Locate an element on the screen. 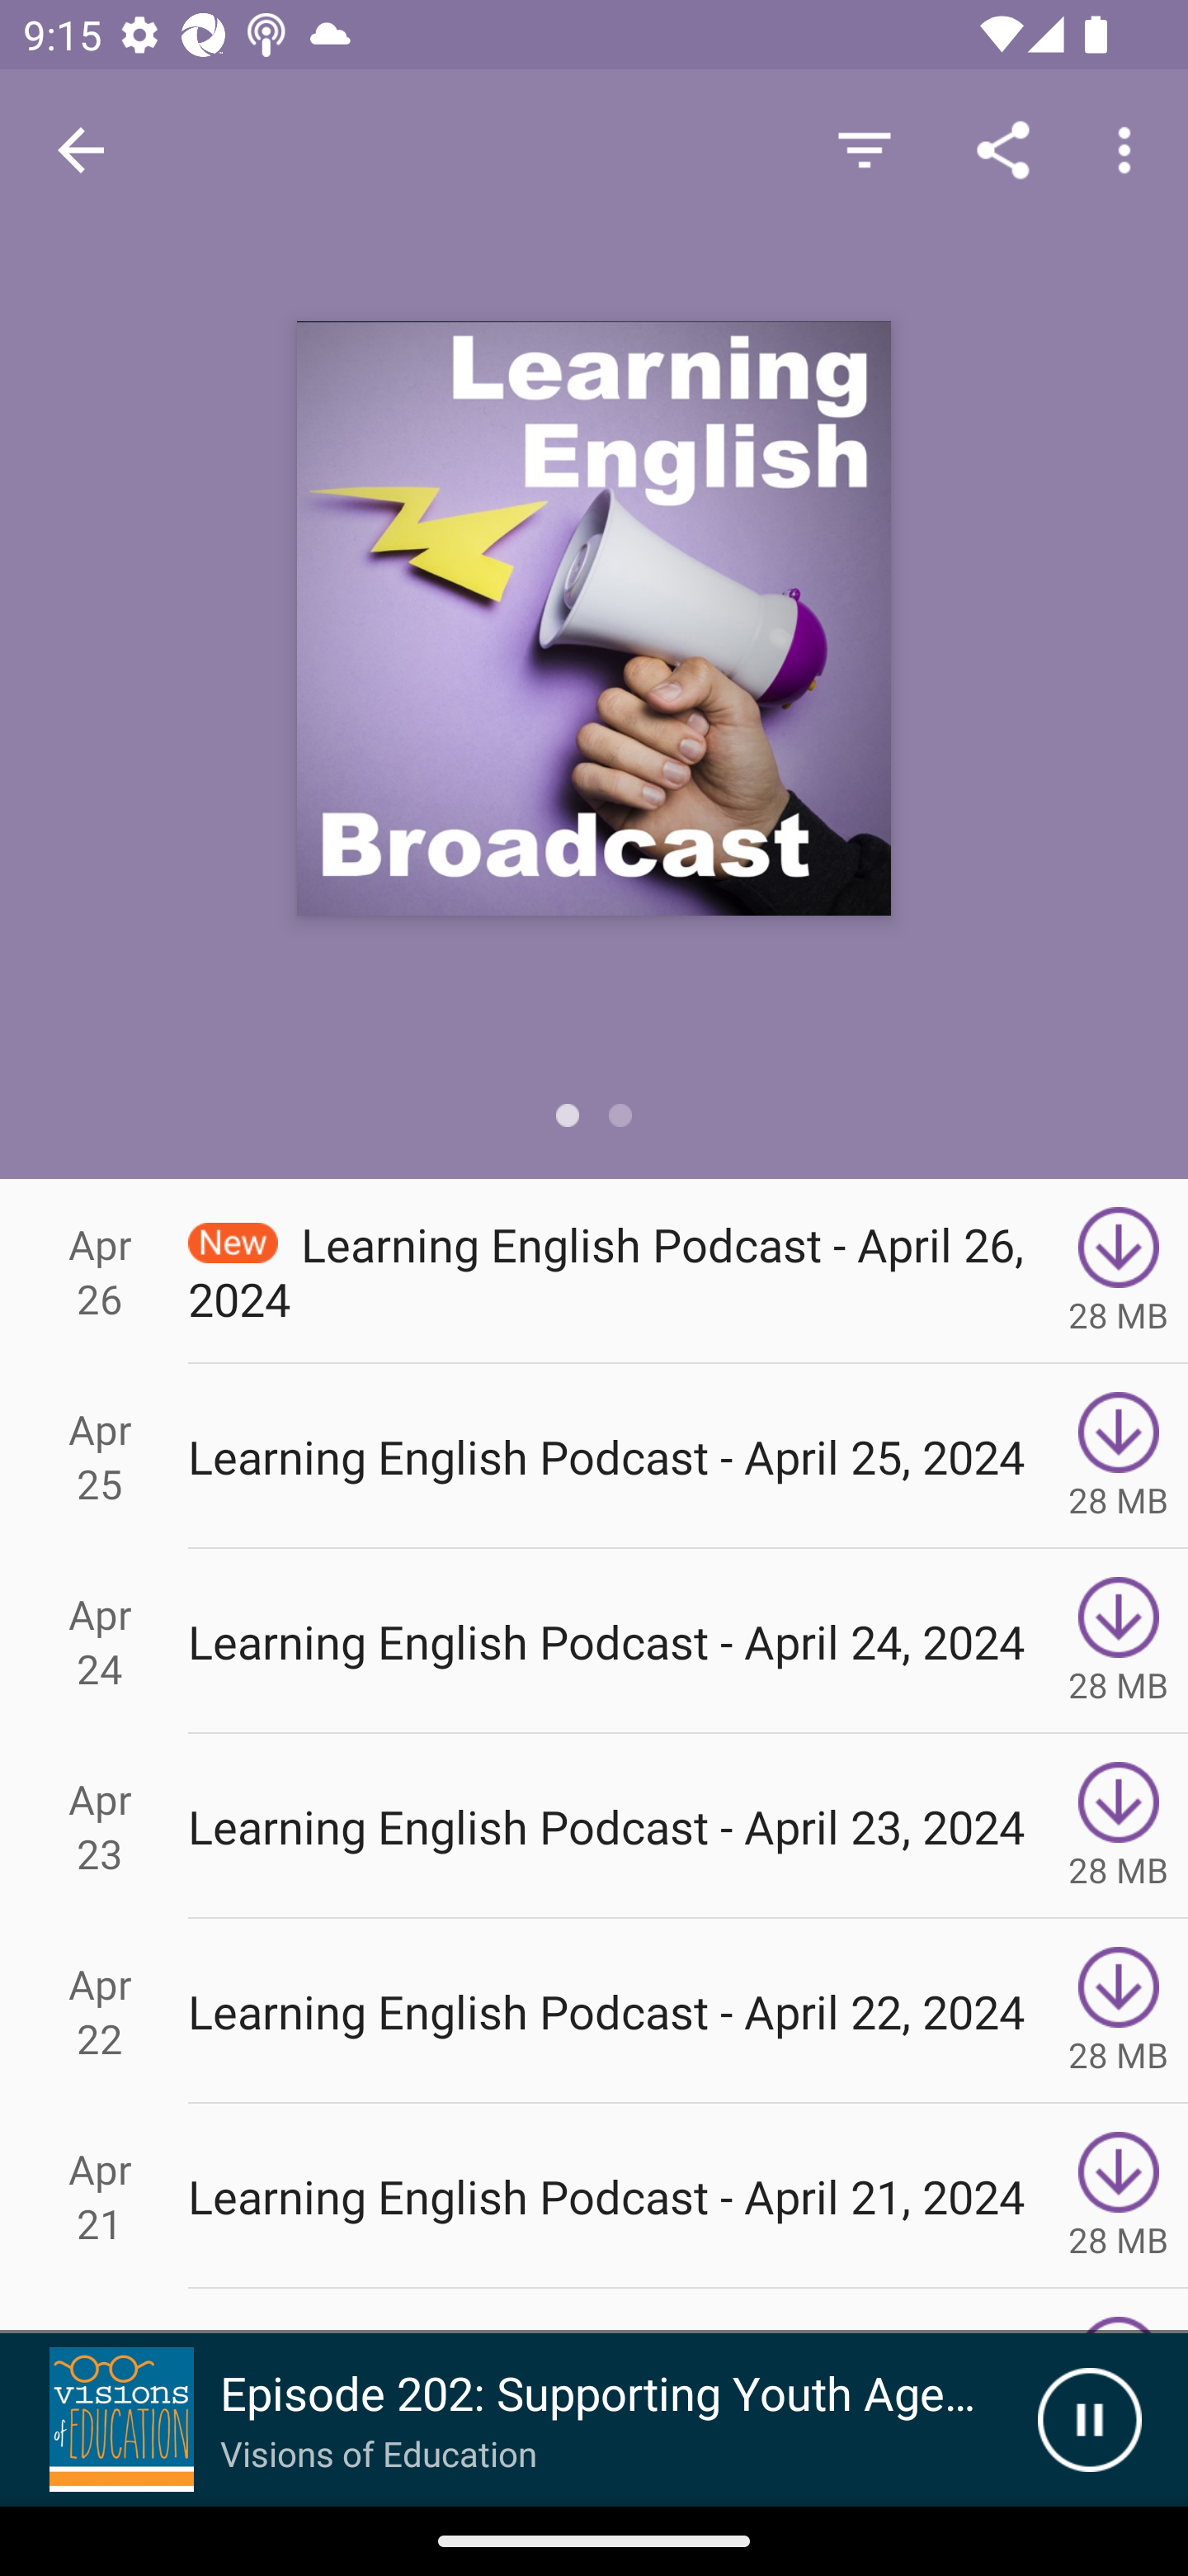 The height and width of the screenshot is (2576, 1188). Download 28 MB is located at coordinates (1119, 1641).